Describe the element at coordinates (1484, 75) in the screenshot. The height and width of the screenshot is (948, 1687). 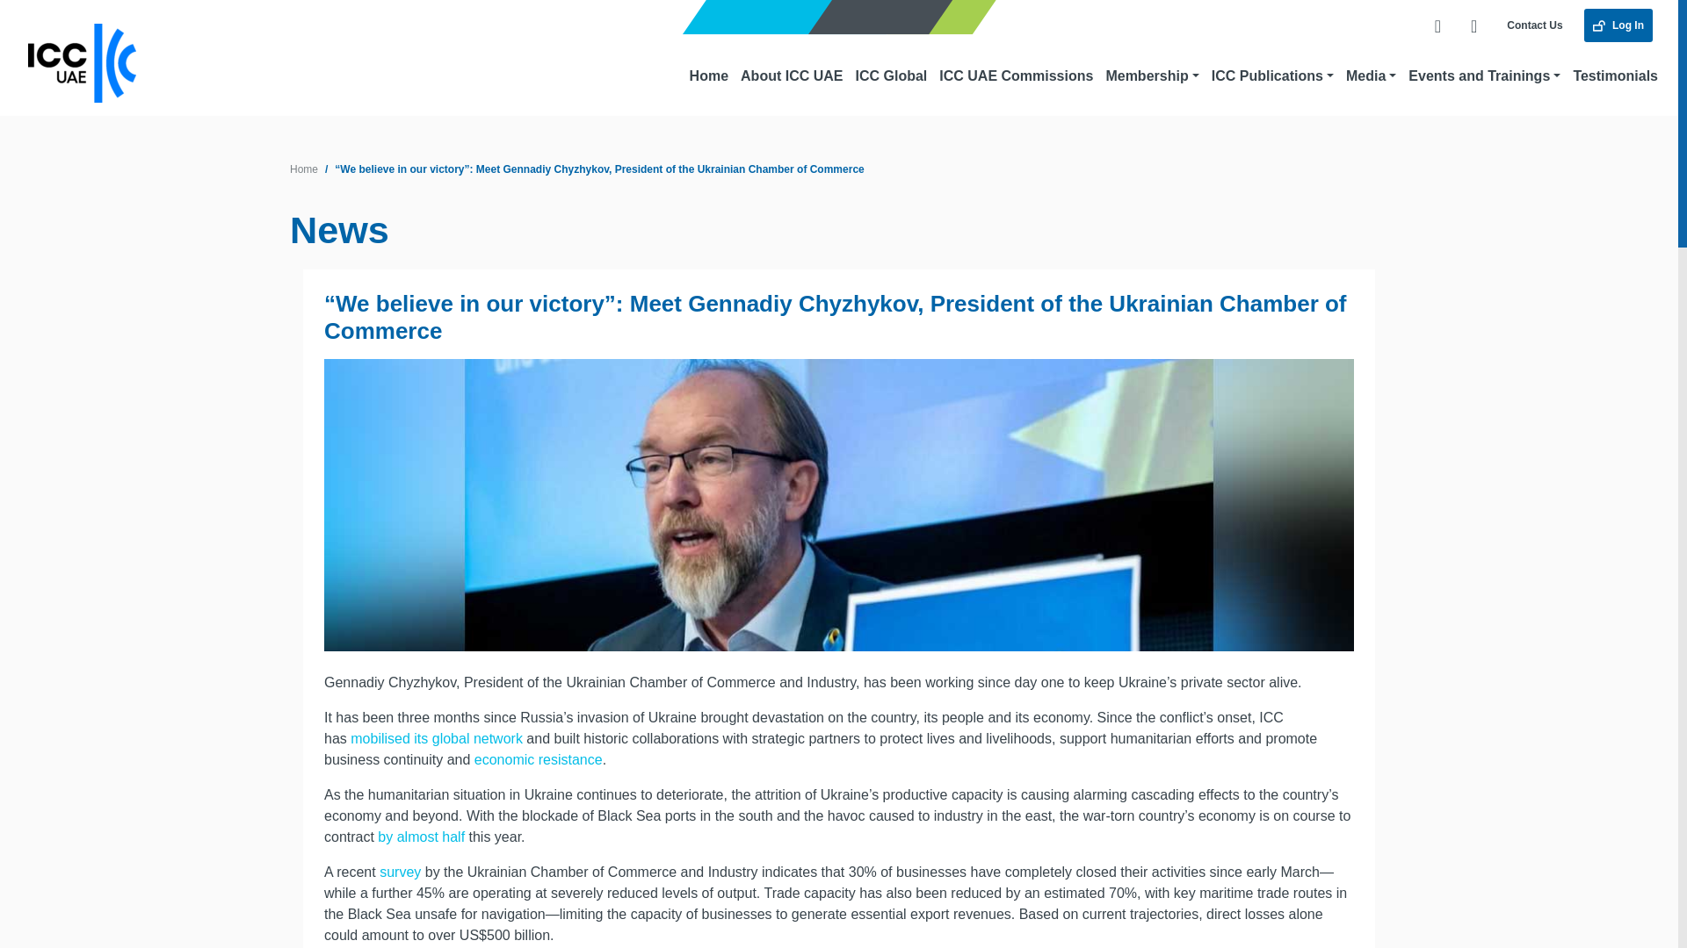
I see `Events and Trainings` at that location.